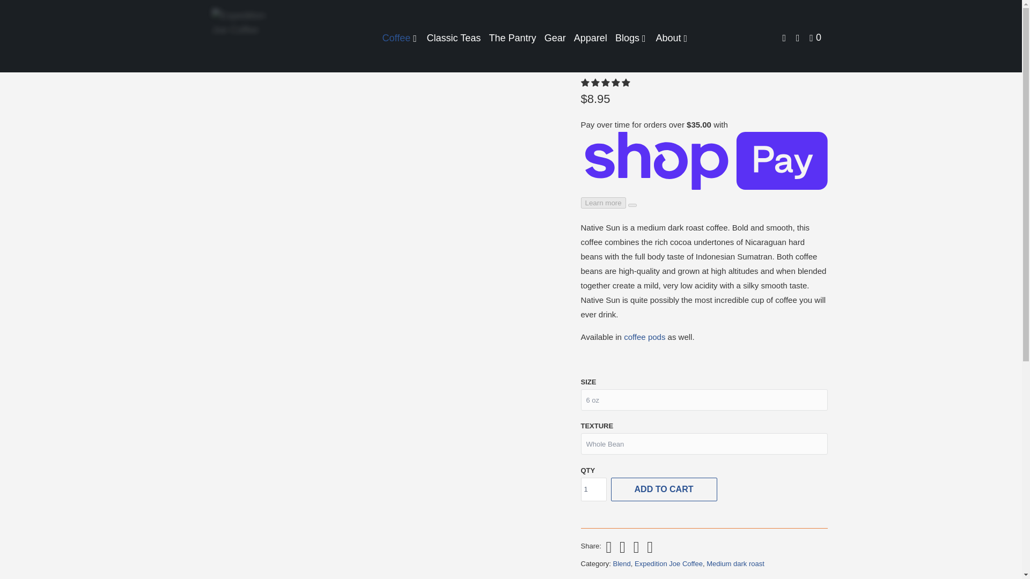  Describe the element at coordinates (668, 564) in the screenshot. I see `Products tagged Expedition Joe Coffee` at that location.